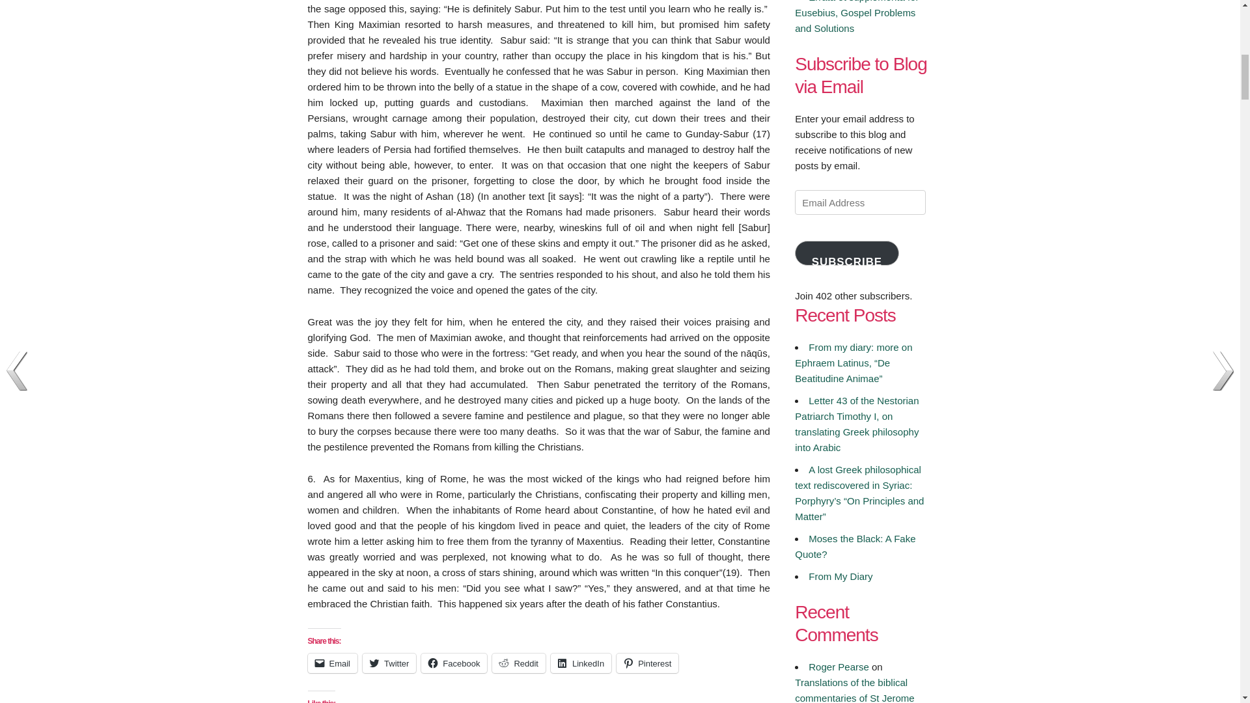 The image size is (1250, 703). What do you see at coordinates (389, 663) in the screenshot?
I see `Twitter` at bounding box center [389, 663].